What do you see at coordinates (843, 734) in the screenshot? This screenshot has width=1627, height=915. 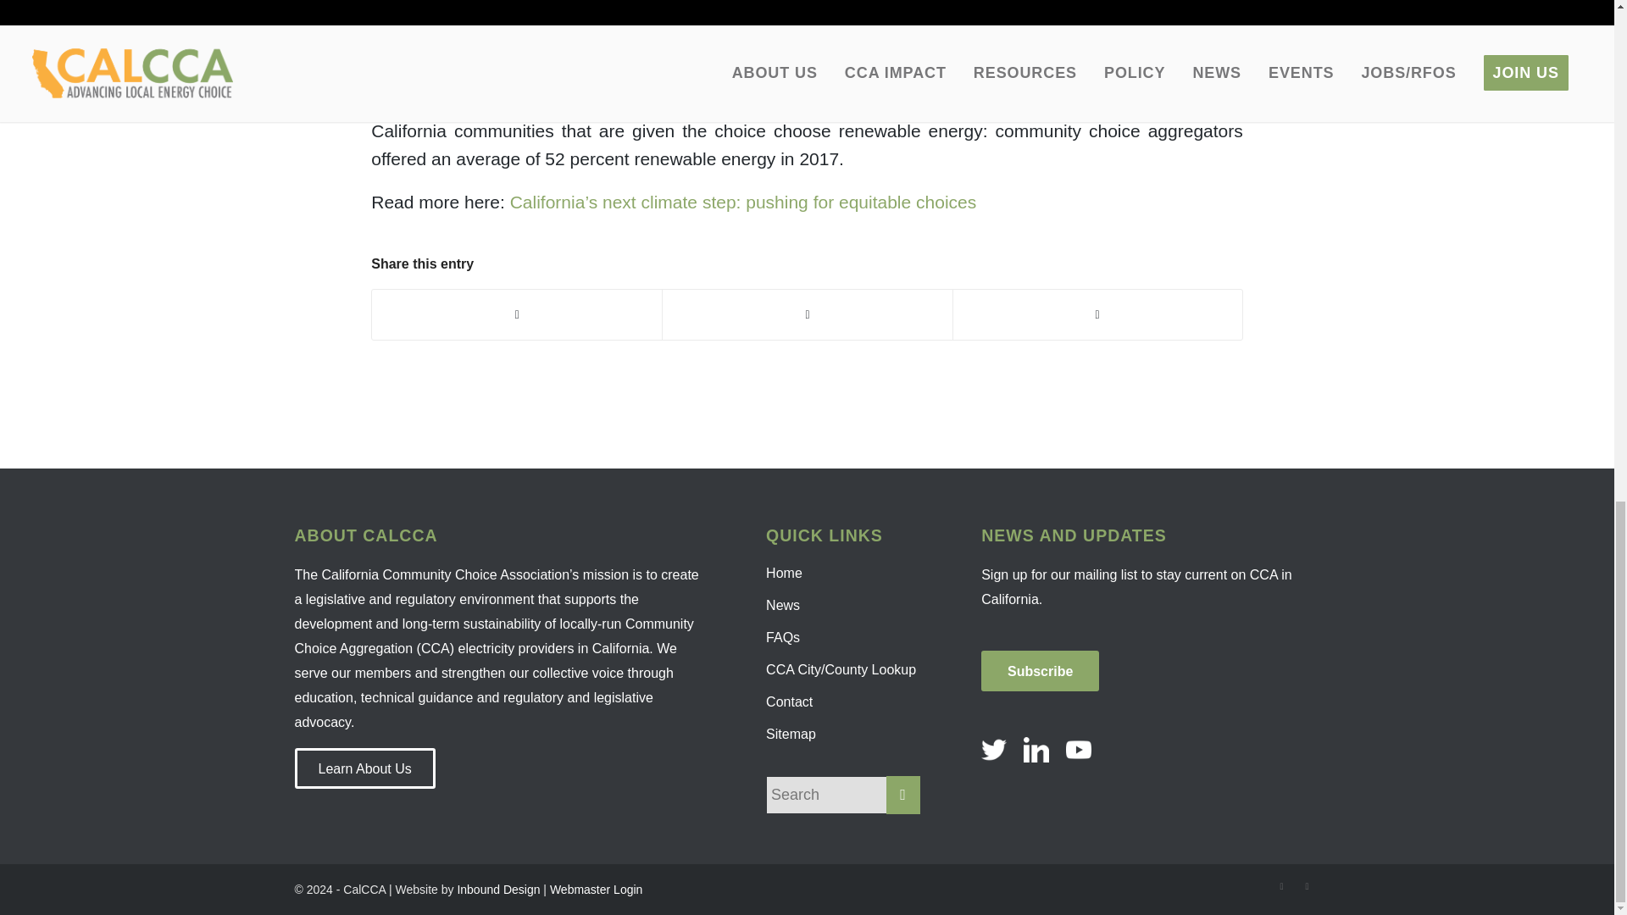 I see `Sitemap` at bounding box center [843, 734].